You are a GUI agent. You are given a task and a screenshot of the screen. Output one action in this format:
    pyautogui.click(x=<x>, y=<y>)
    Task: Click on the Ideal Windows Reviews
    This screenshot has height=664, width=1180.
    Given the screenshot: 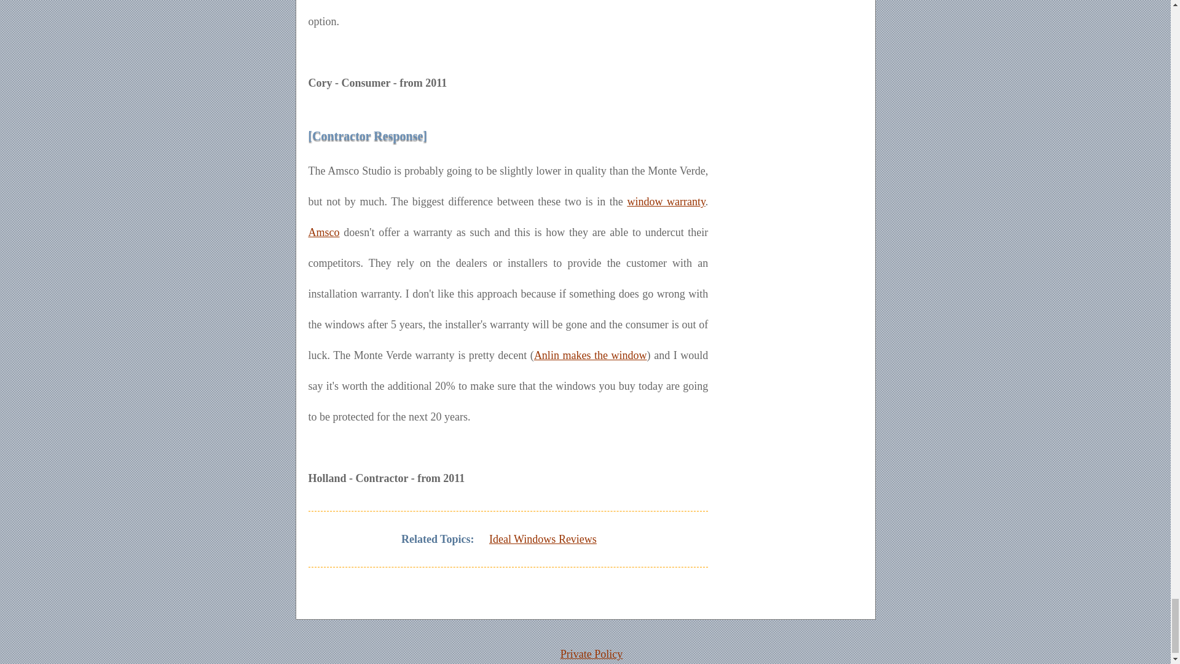 What is the action you would take?
    pyautogui.click(x=542, y=539)
    